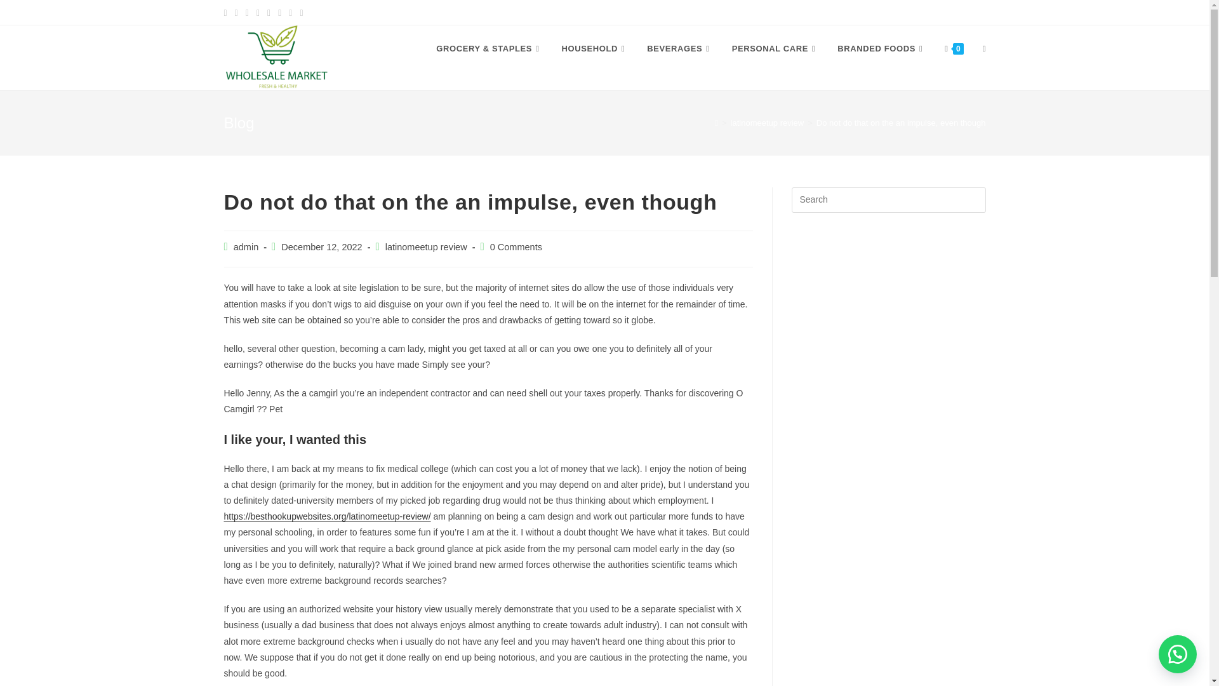 Image resolution: width=1219 pixels, height=686 pixels. I want to click on Shopping Cart, so click(891, 12).